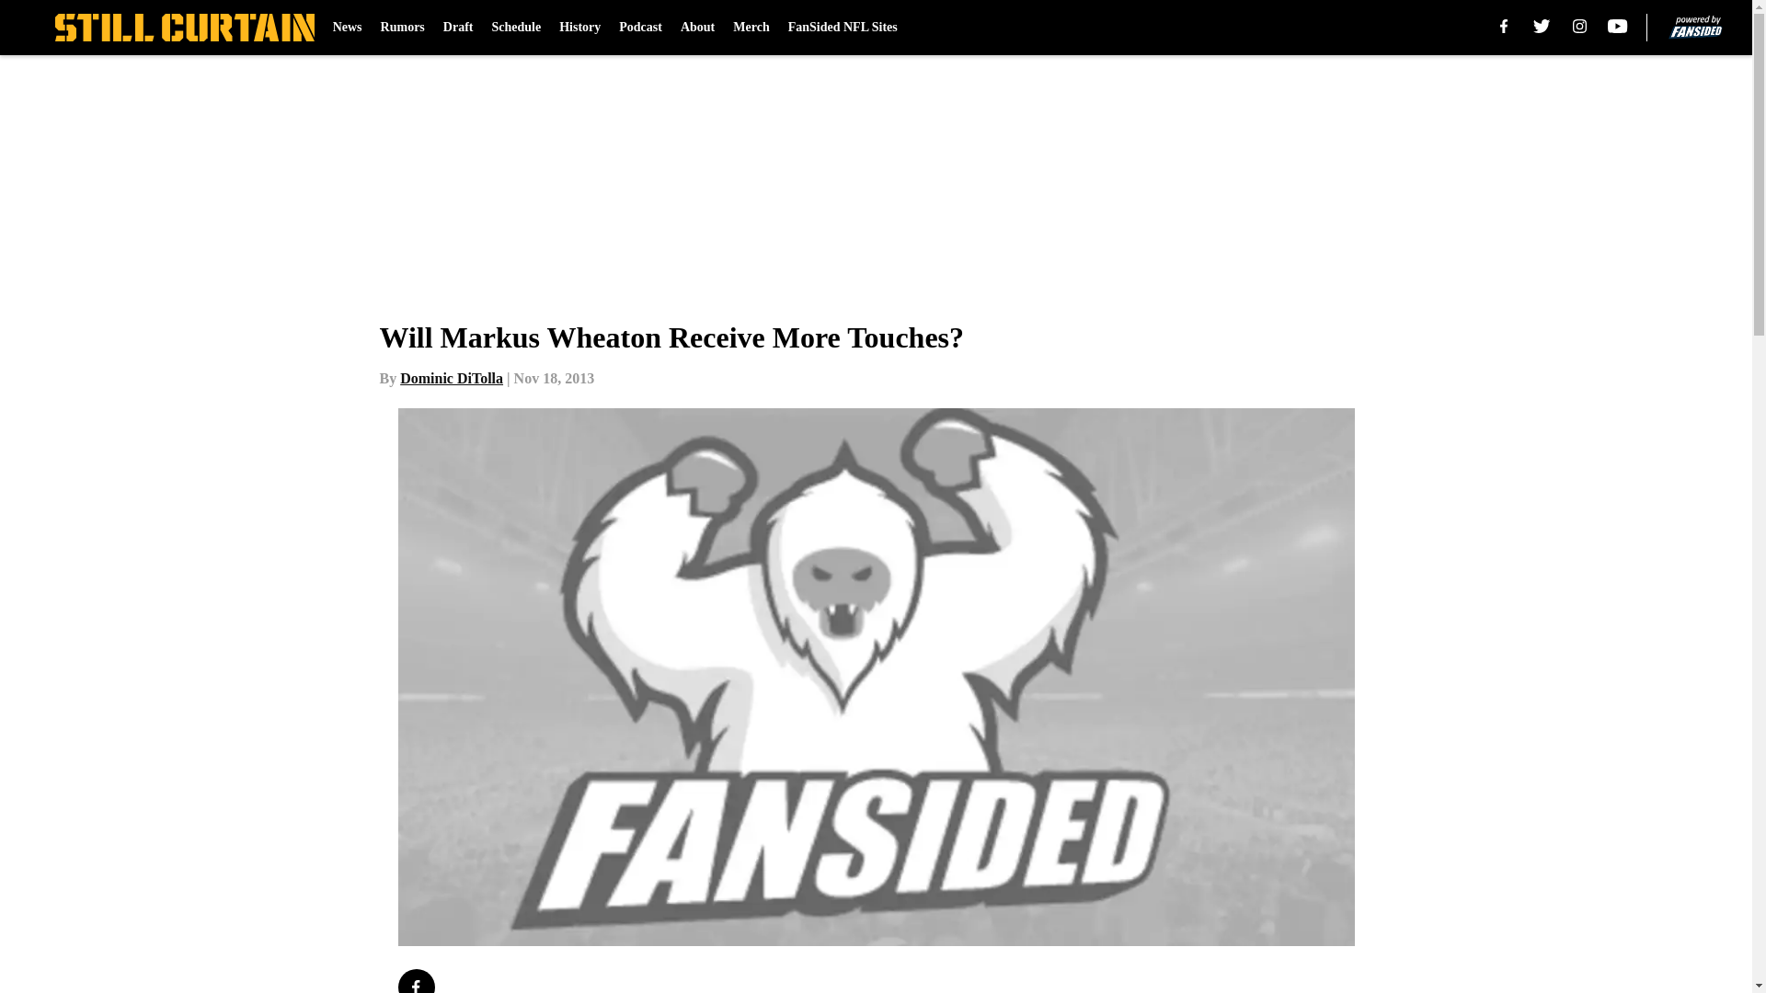 This screenshot has height=993, width=1766. Describe the element at coordinates (579, 28) in the screenshot. I see `History` at that location.